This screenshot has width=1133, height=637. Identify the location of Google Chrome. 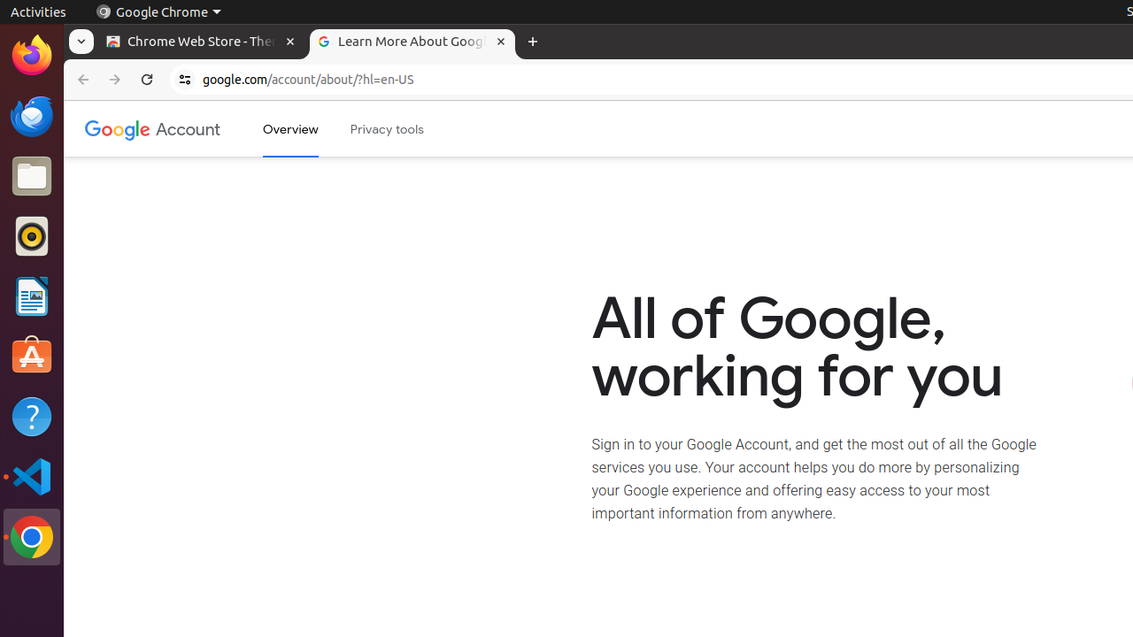
(158, 12).